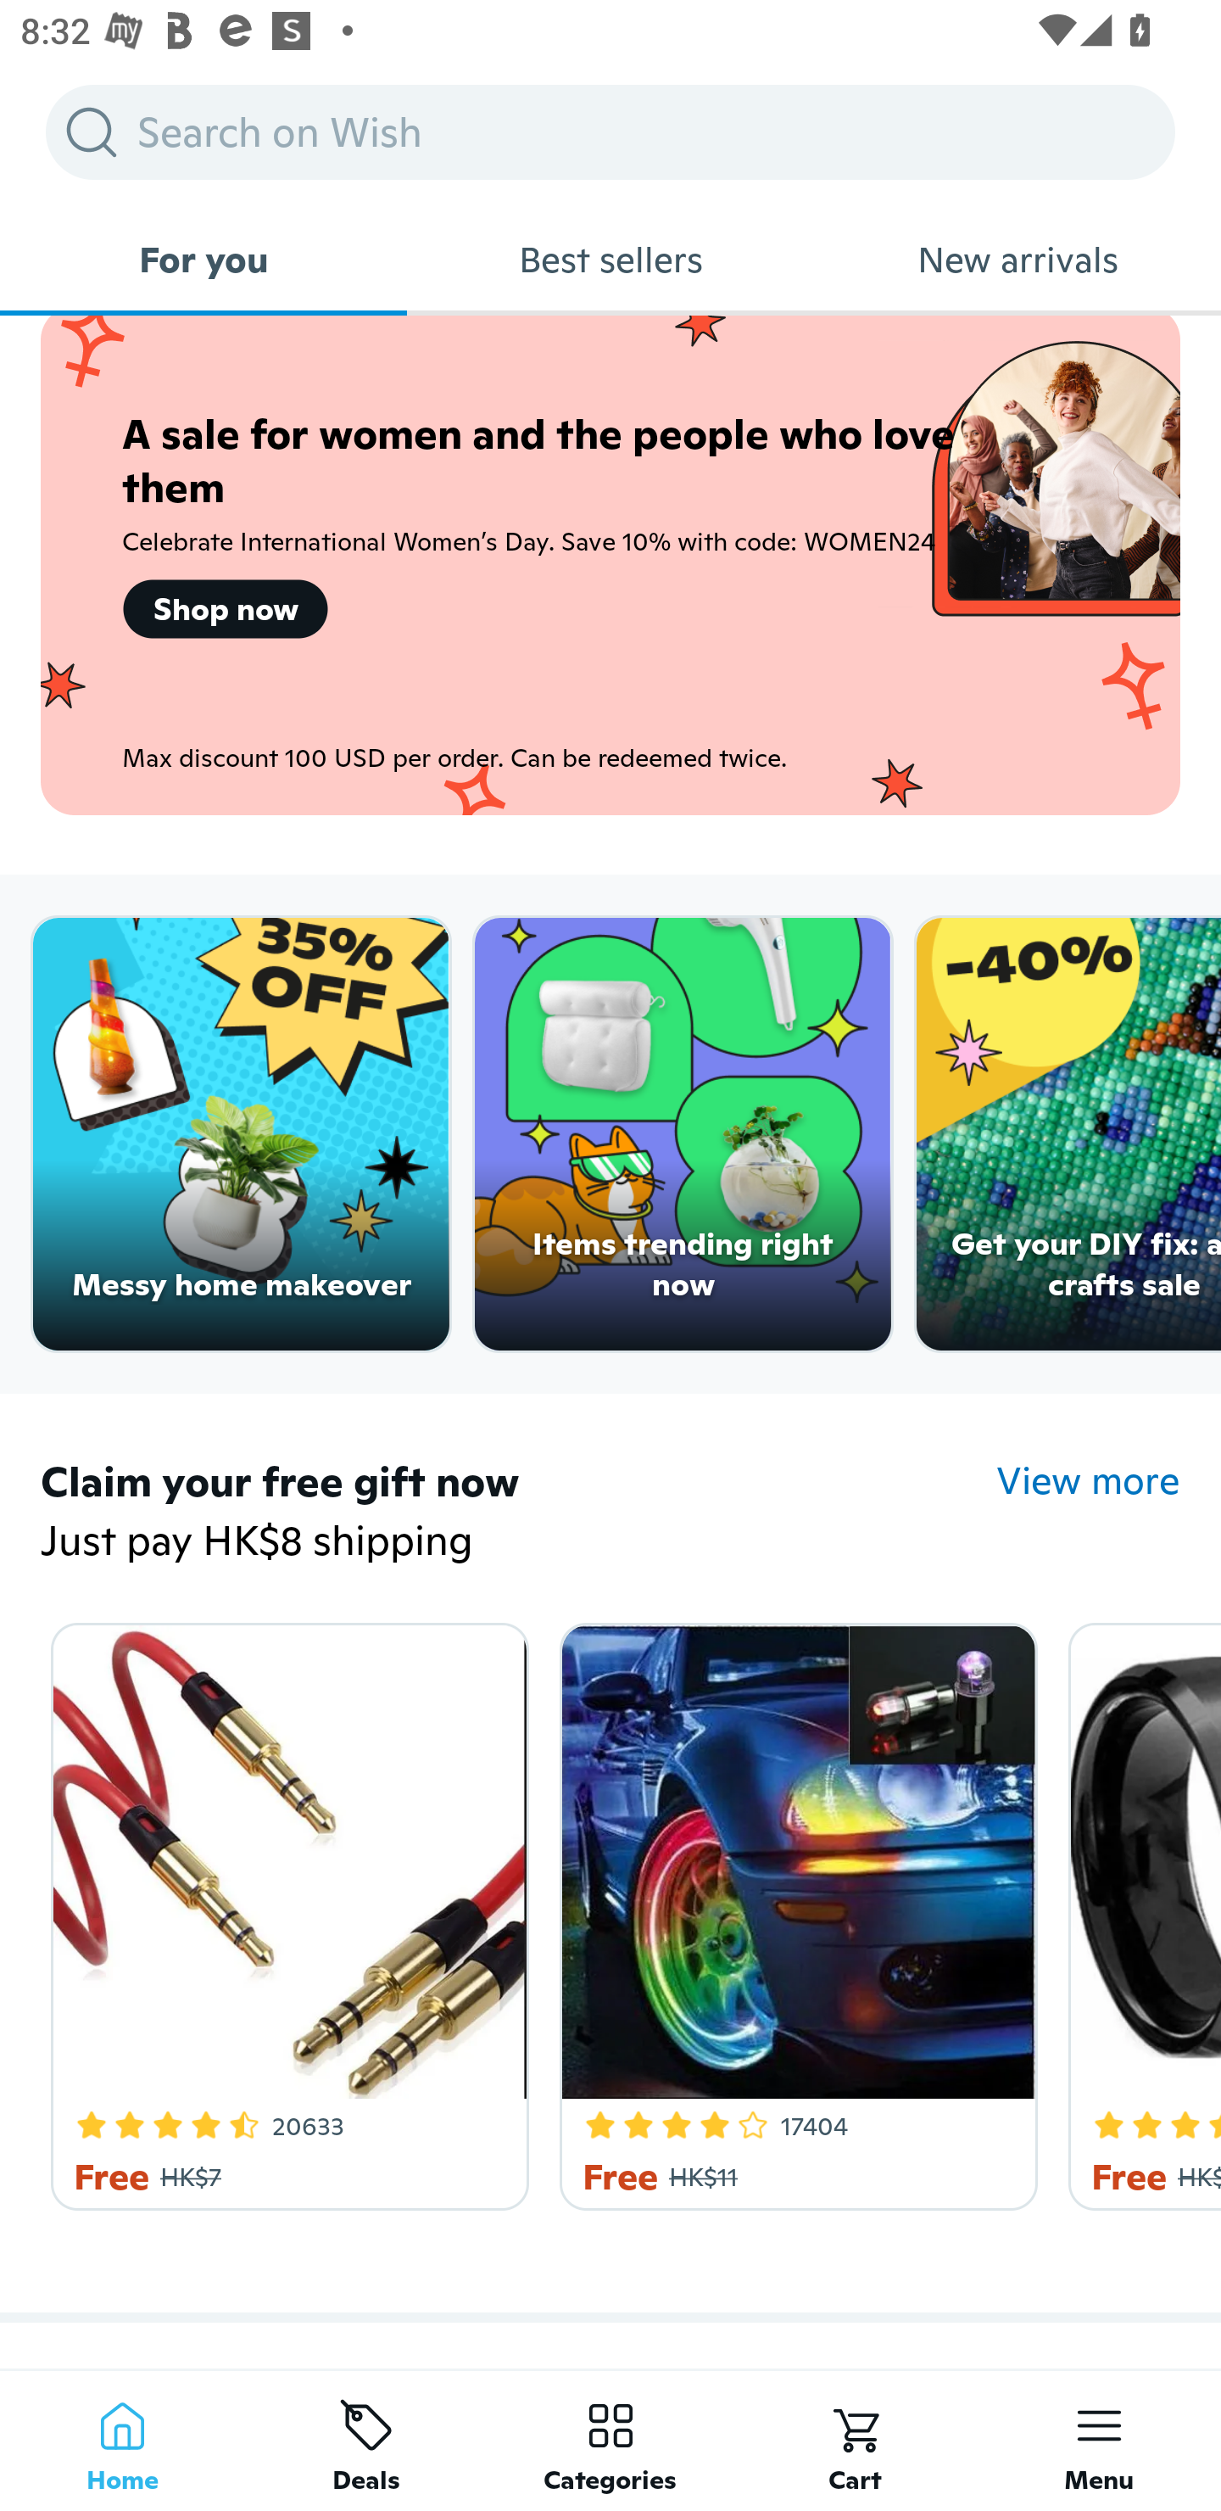  What do you see at coordinates (610, 131) in the screenshot?
I see `Search on Wish` at bounding box center [610, 131].